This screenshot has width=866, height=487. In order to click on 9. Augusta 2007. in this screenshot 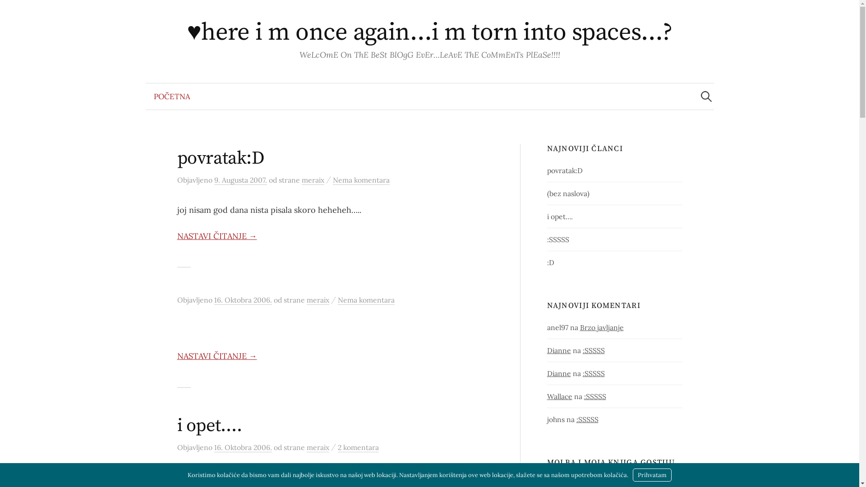, I will do `click(240, 180)`.